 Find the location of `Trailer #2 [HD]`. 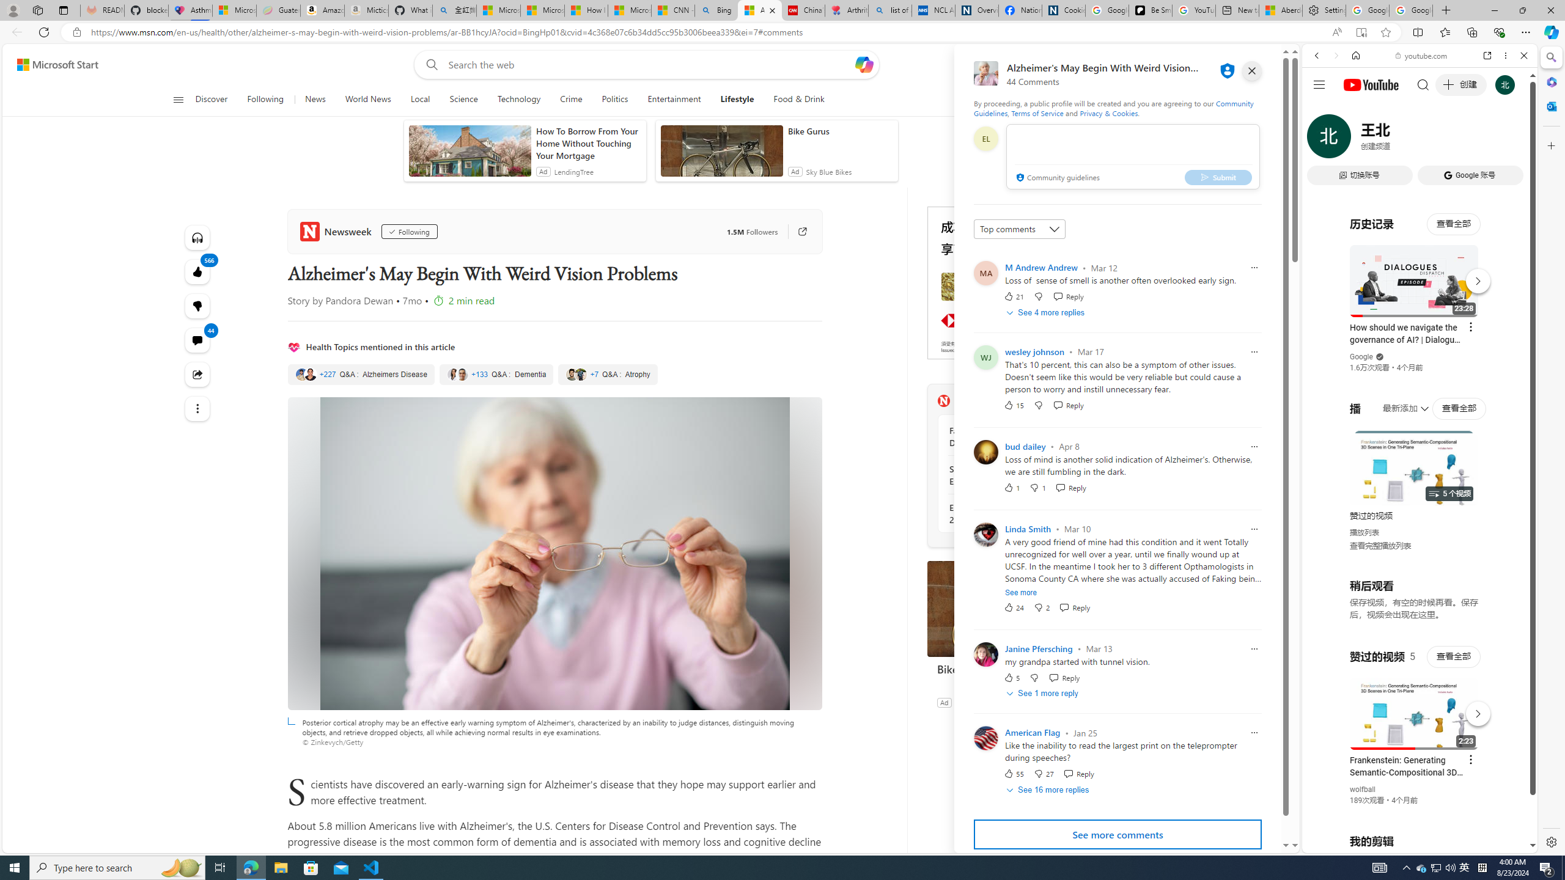

Trailer #2 [HD] is located at coordinates (1420, 362).